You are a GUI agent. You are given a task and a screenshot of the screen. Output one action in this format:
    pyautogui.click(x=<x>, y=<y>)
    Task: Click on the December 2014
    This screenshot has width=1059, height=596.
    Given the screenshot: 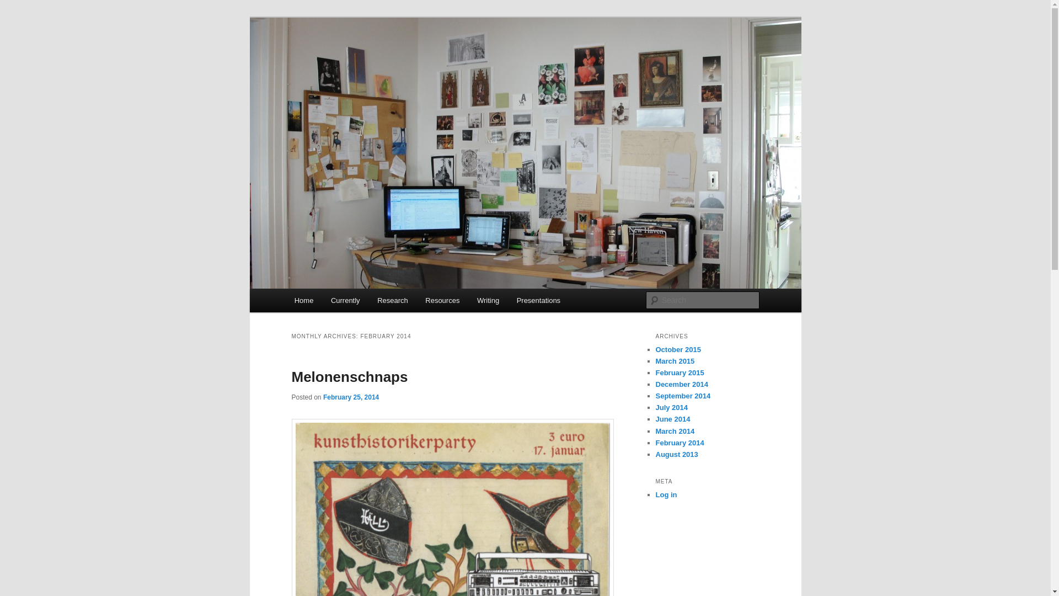 What is the action you would take?
    pyautogui.click(x=681, y=384)
    